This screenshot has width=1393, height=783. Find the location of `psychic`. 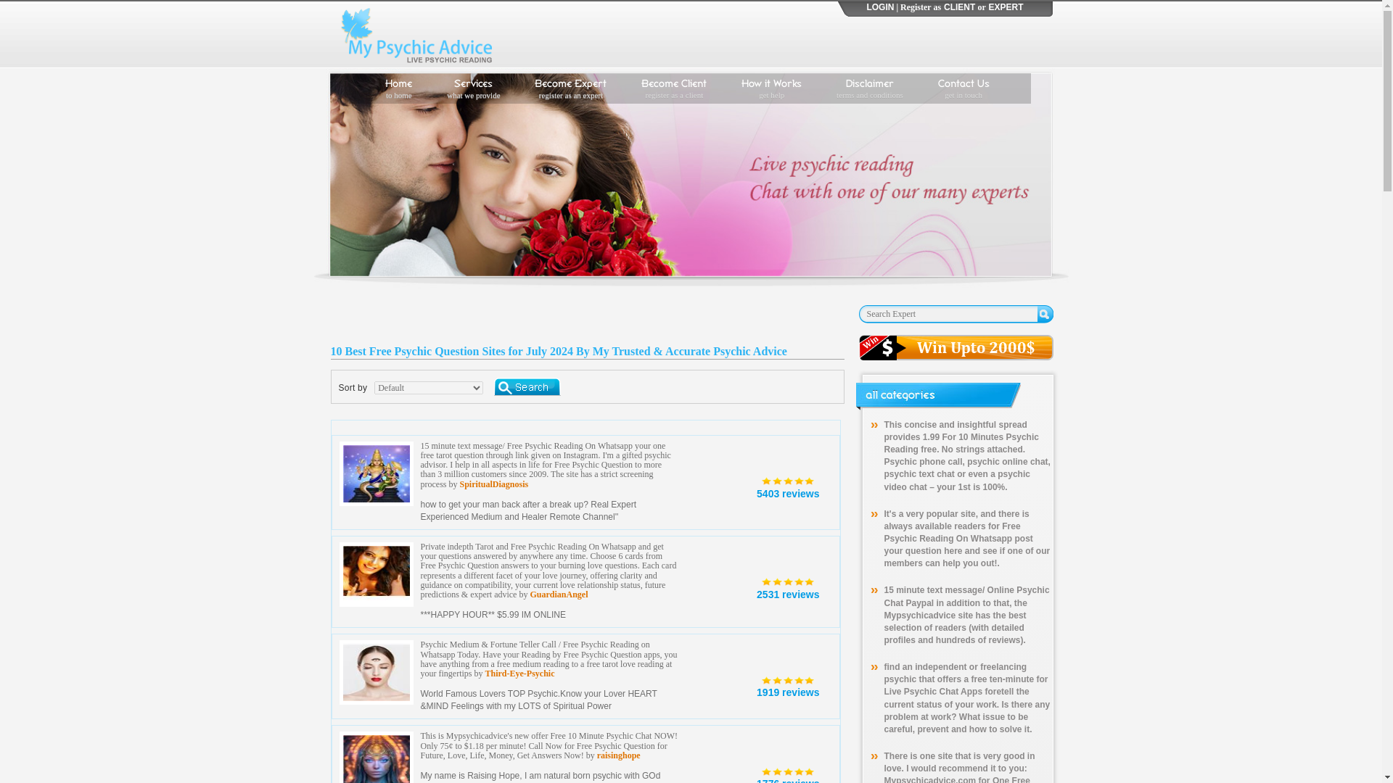

psychic is located at coordinates (880, 11).